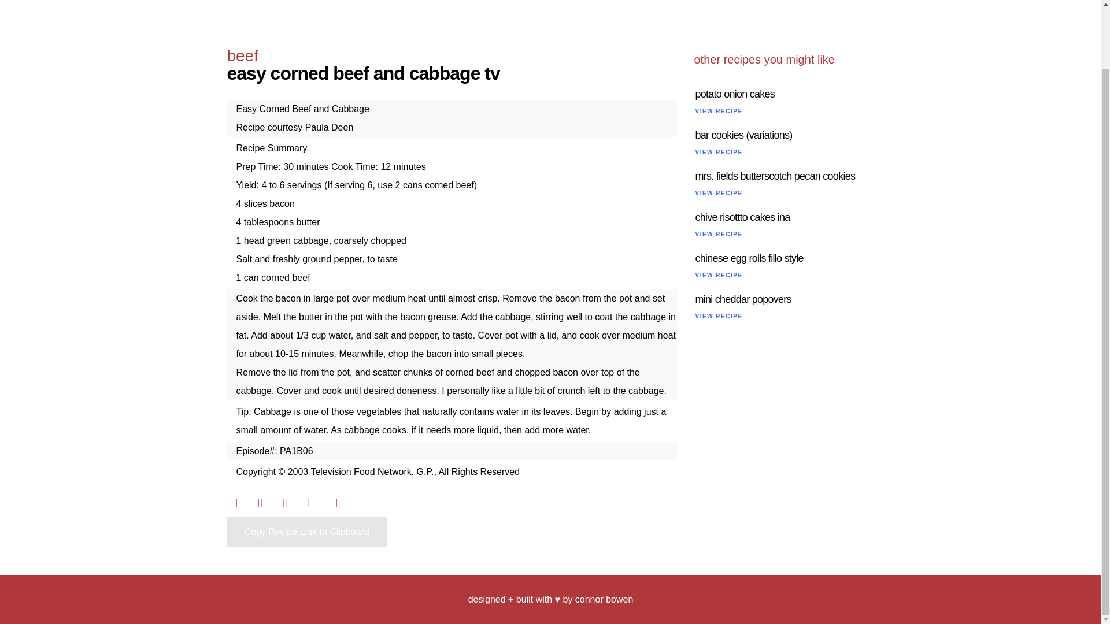 The image size is (1110, 624). I want to click on mrs. fields butterscotch pecan cookies, so click(775, 176).